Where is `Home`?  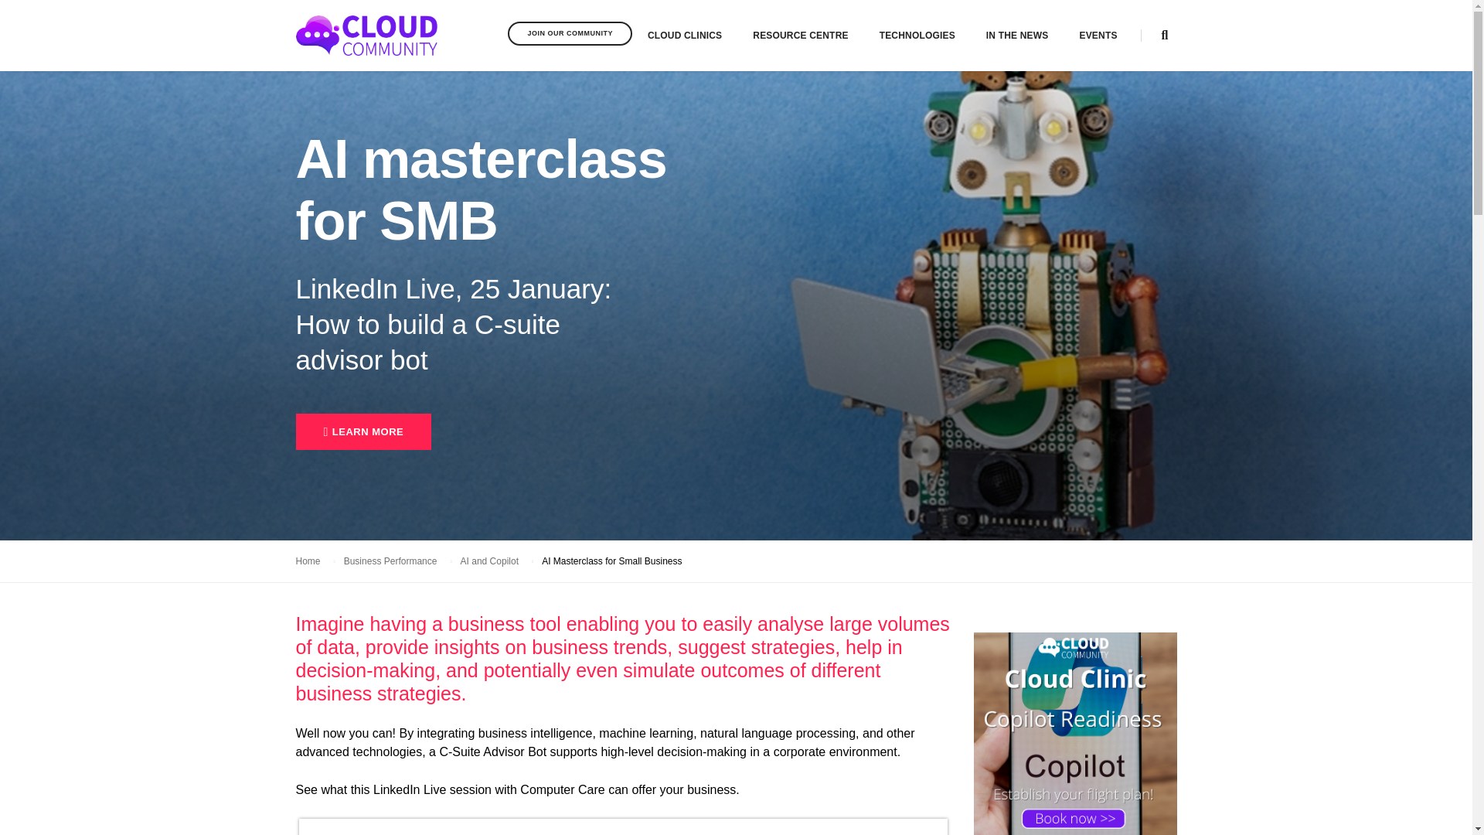
Home is located at coordinates (366, 36).